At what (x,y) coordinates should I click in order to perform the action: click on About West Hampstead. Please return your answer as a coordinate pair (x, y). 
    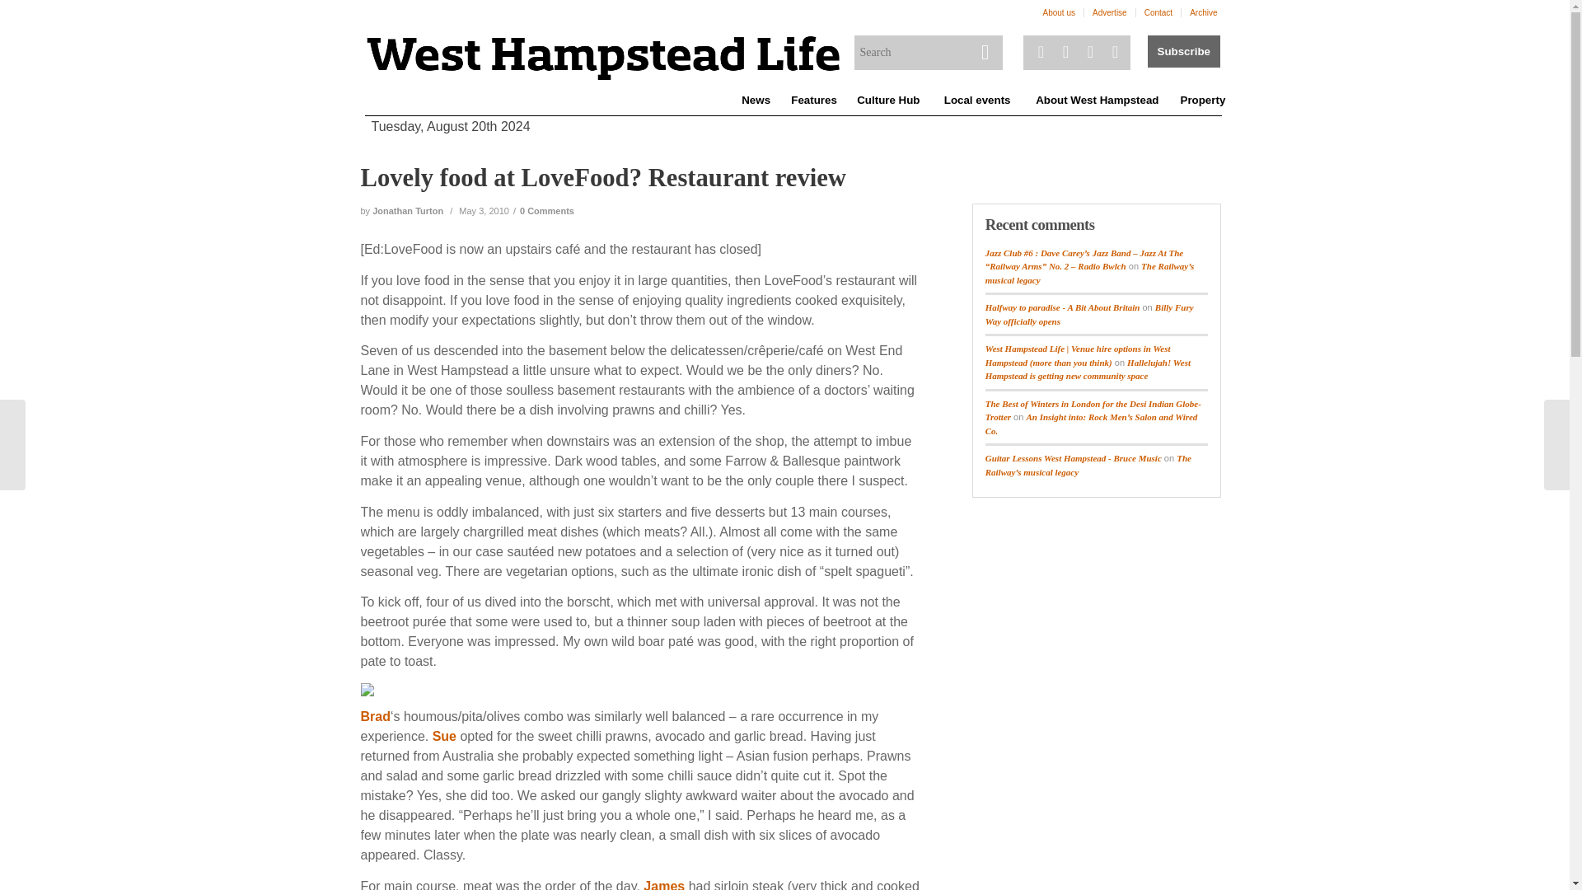
    Looking at the image, I should click on (1096, 101).